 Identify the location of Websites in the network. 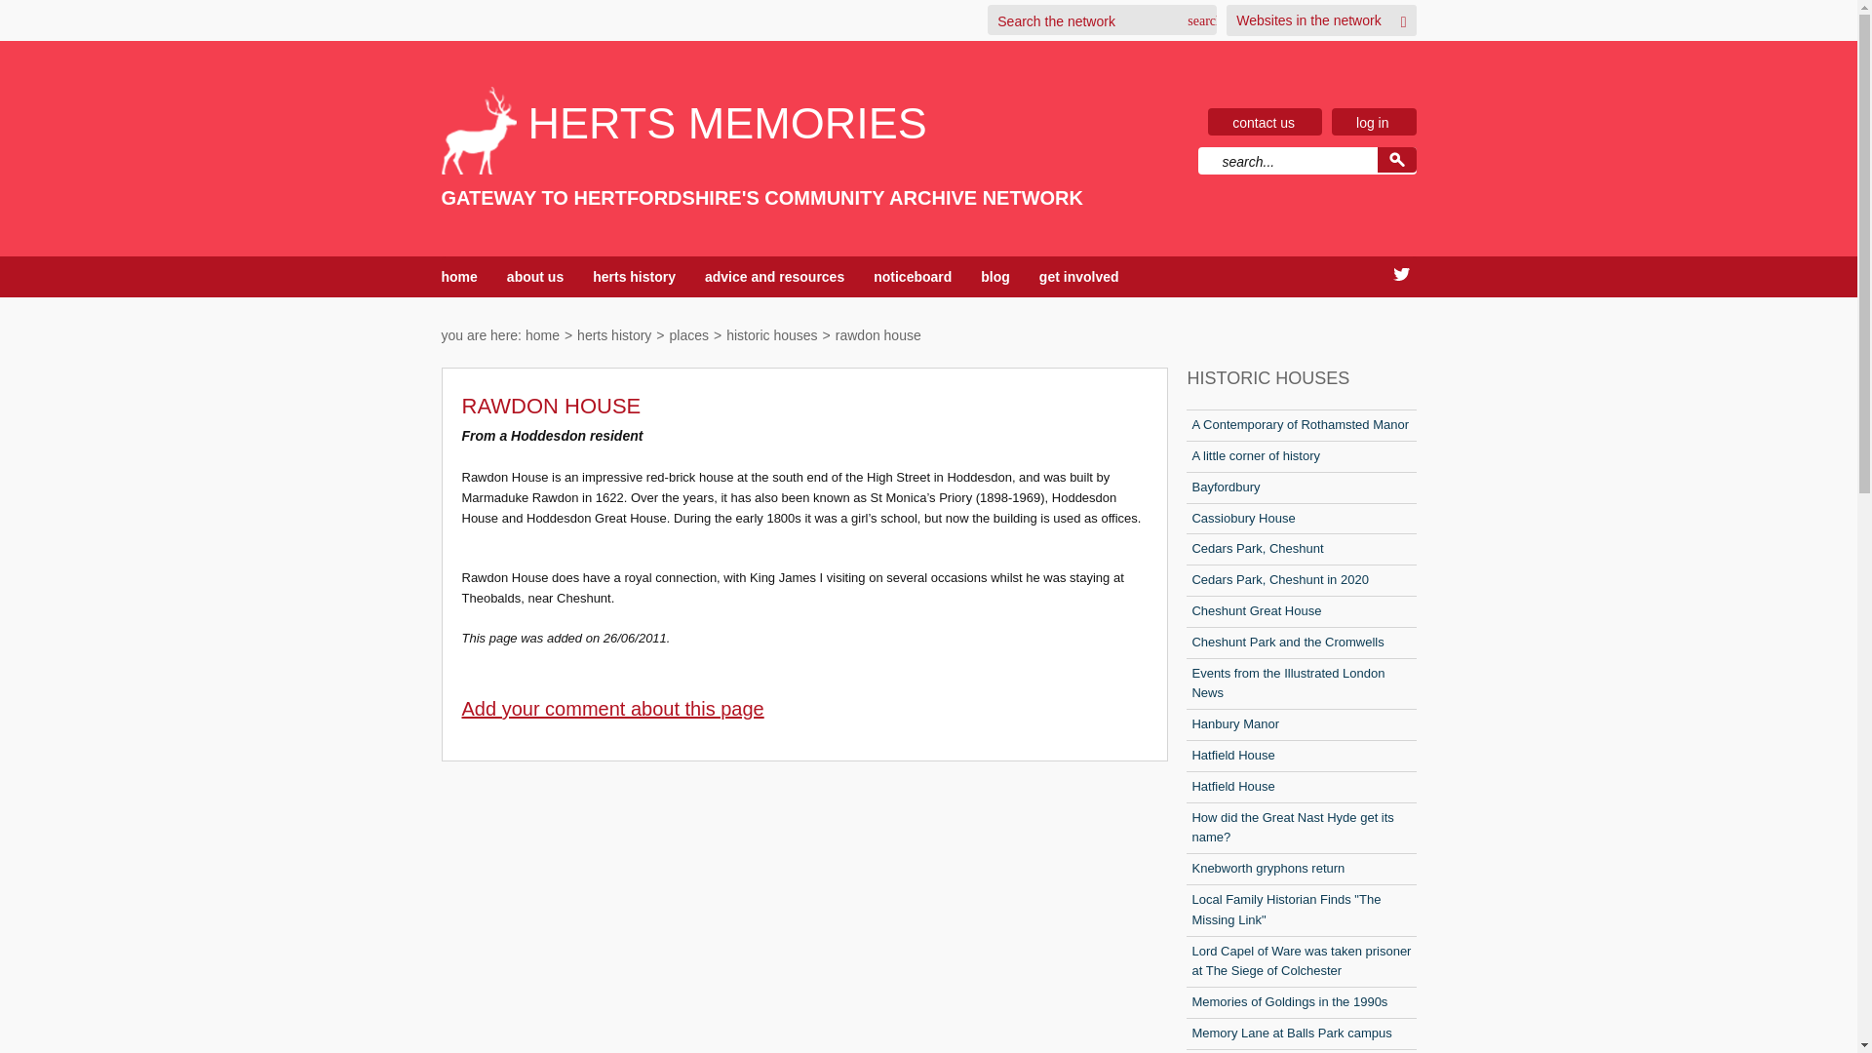
(1308, 19).